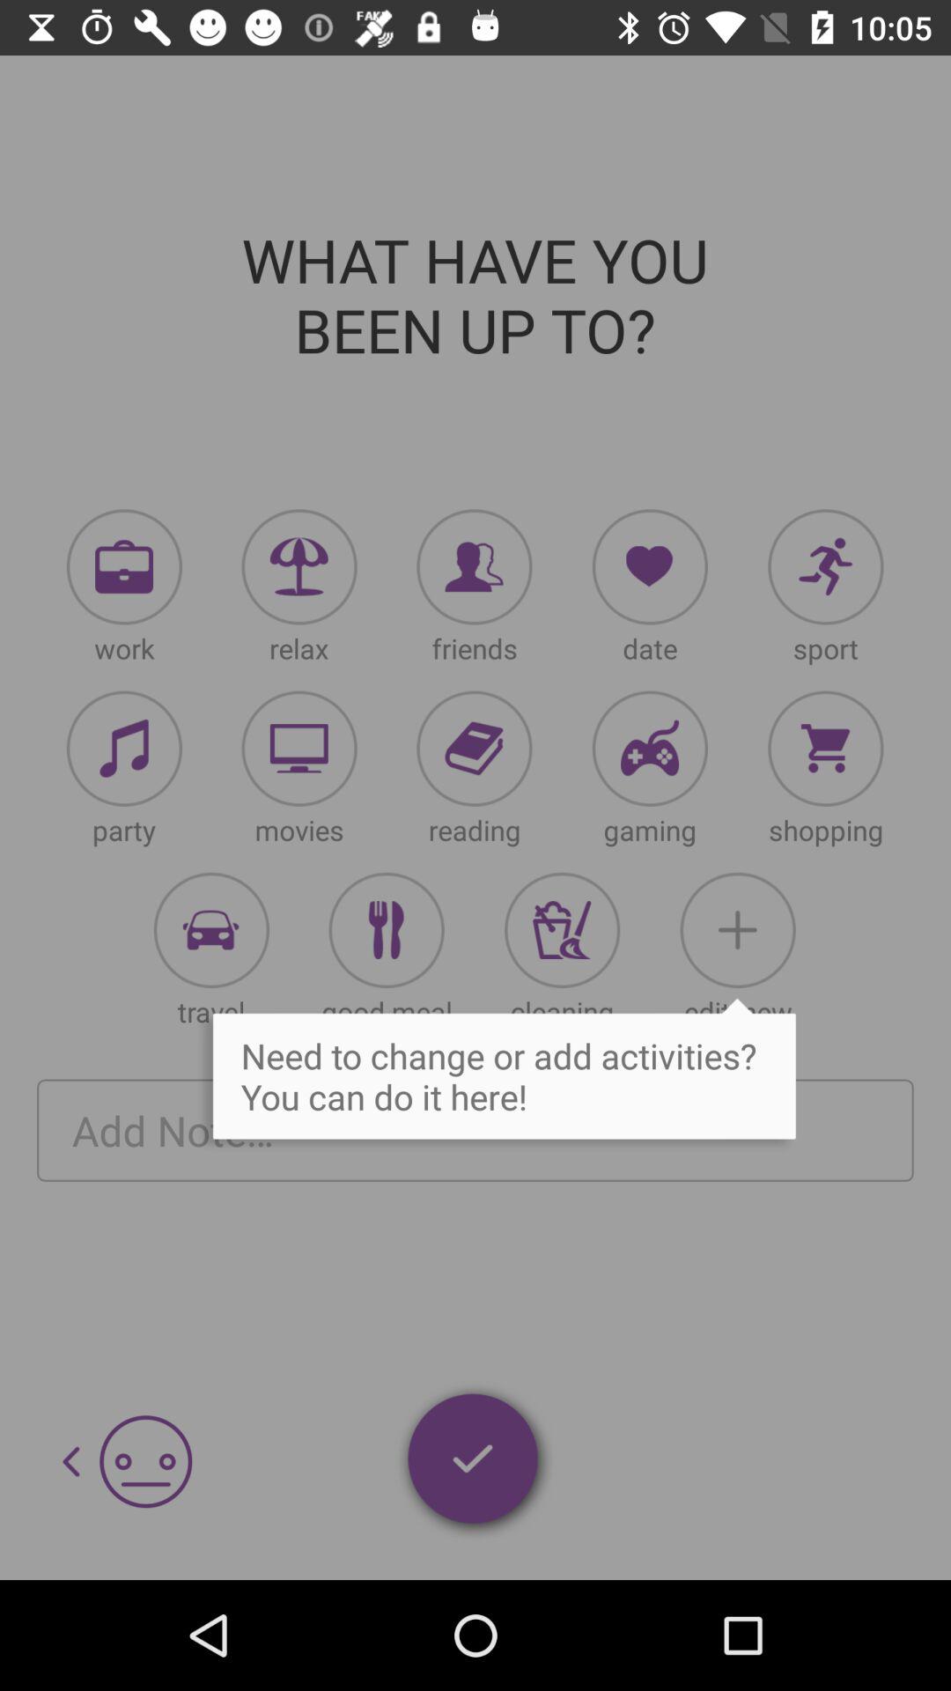  What do you see at coordinates (474, 749) in the screenshot?
I see `add reading` at bounding box center [474, 749].